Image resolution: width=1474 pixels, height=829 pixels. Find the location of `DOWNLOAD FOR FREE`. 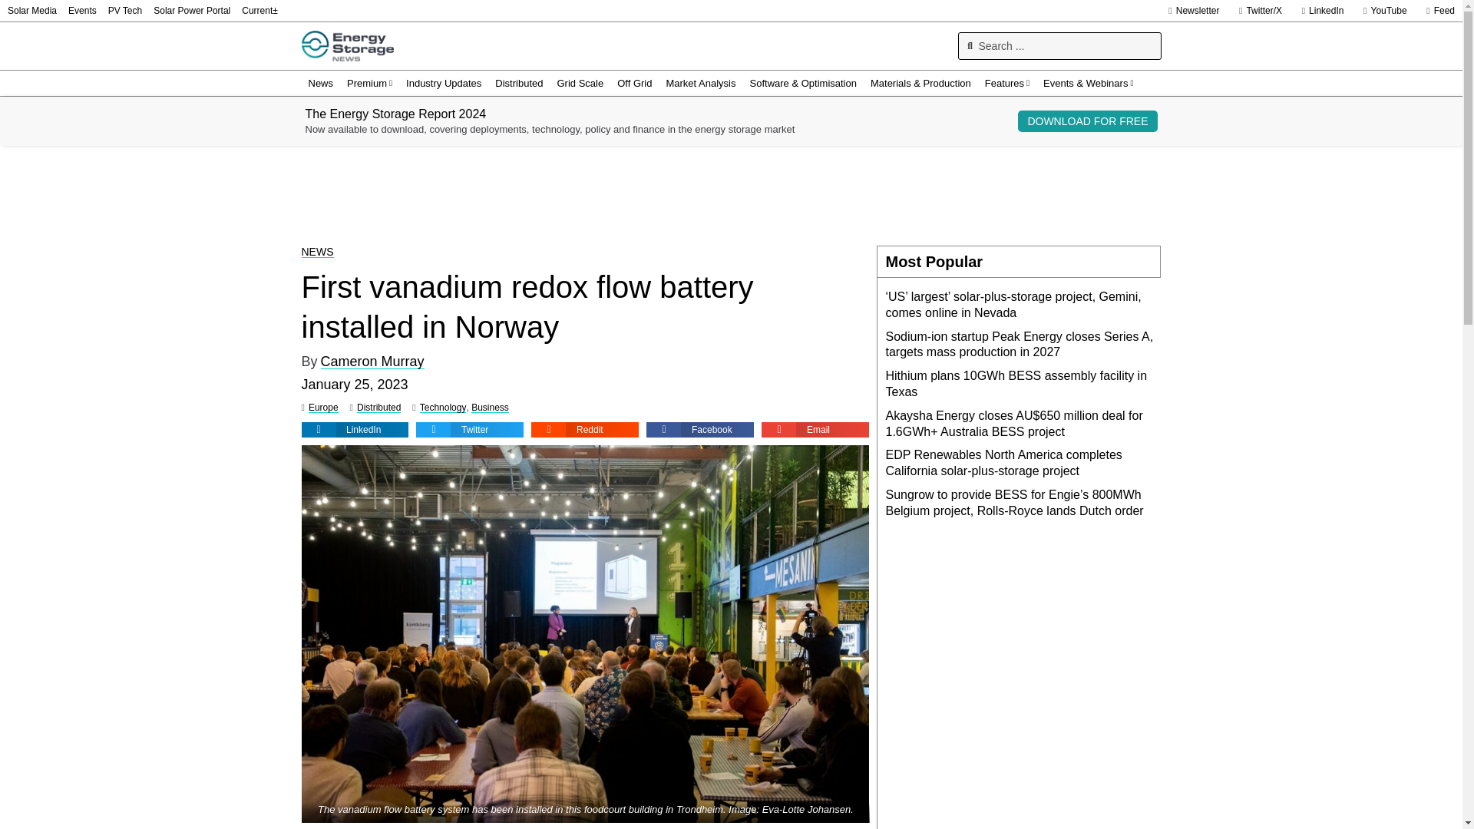

DOWNLOAD FOR FREE is located at coordinates (1087, 121).